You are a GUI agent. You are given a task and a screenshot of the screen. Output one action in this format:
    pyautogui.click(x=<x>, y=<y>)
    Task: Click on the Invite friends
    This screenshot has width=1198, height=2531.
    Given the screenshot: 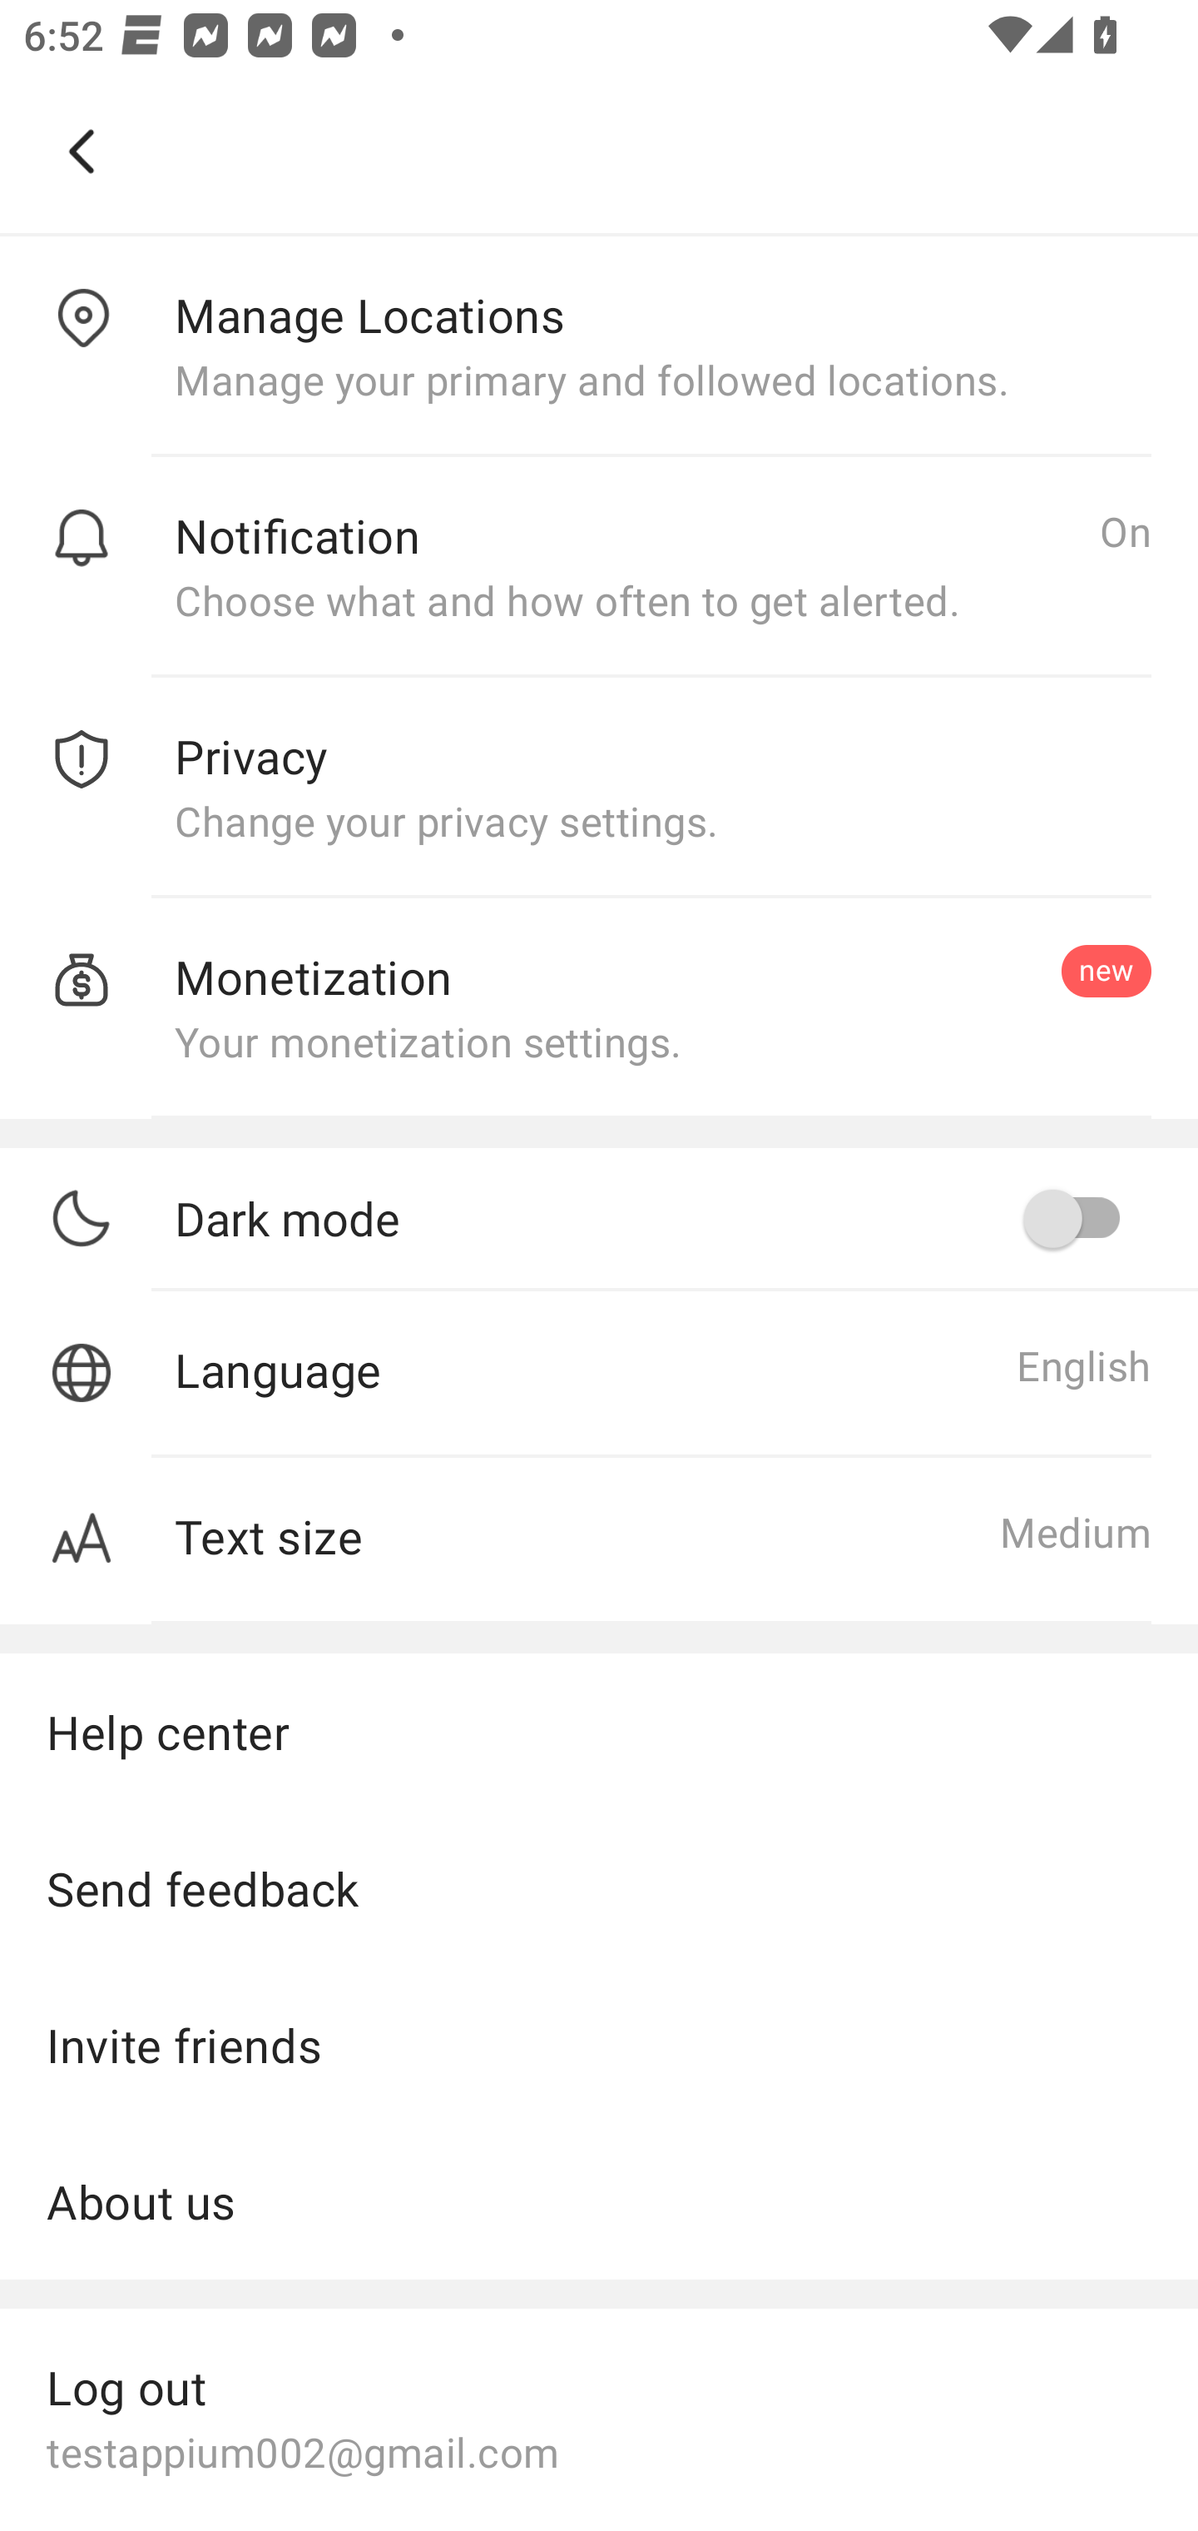 What is the action you would take?
    pyautogui.click(x=599, y=2045)
    